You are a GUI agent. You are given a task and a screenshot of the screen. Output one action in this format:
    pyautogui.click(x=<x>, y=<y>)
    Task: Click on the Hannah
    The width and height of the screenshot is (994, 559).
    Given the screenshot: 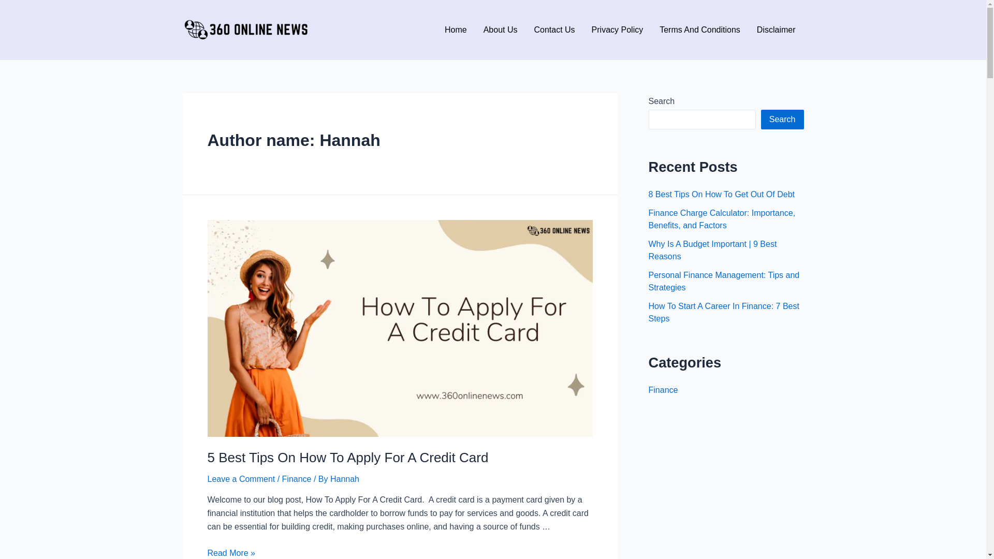 What is the action you would take?
    pyautogui.click(x=345, y=479)
    